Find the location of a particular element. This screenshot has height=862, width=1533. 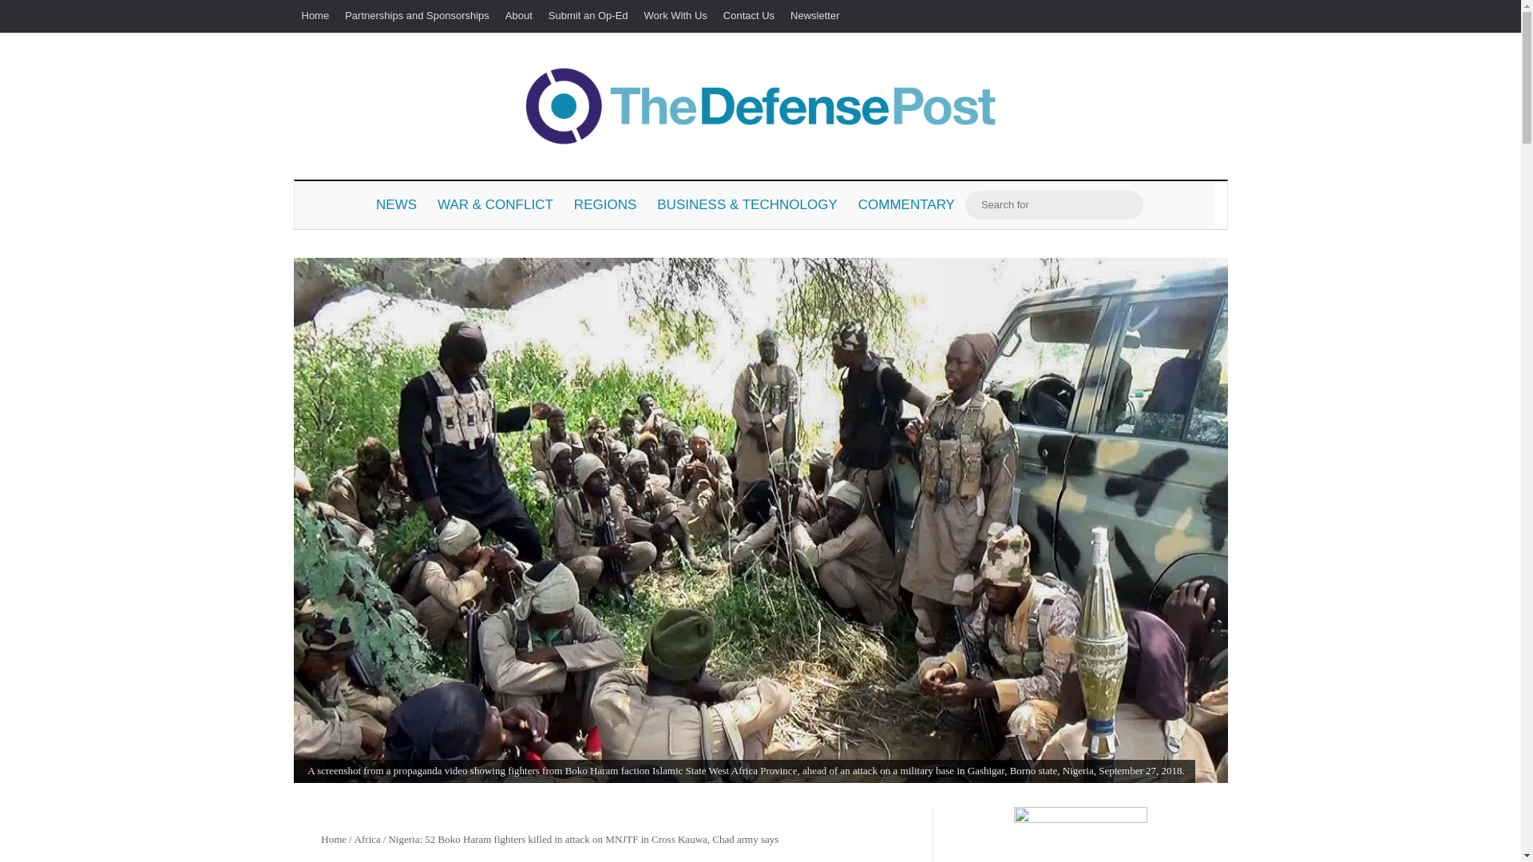

Search for is located at coordinates (1054, 204).